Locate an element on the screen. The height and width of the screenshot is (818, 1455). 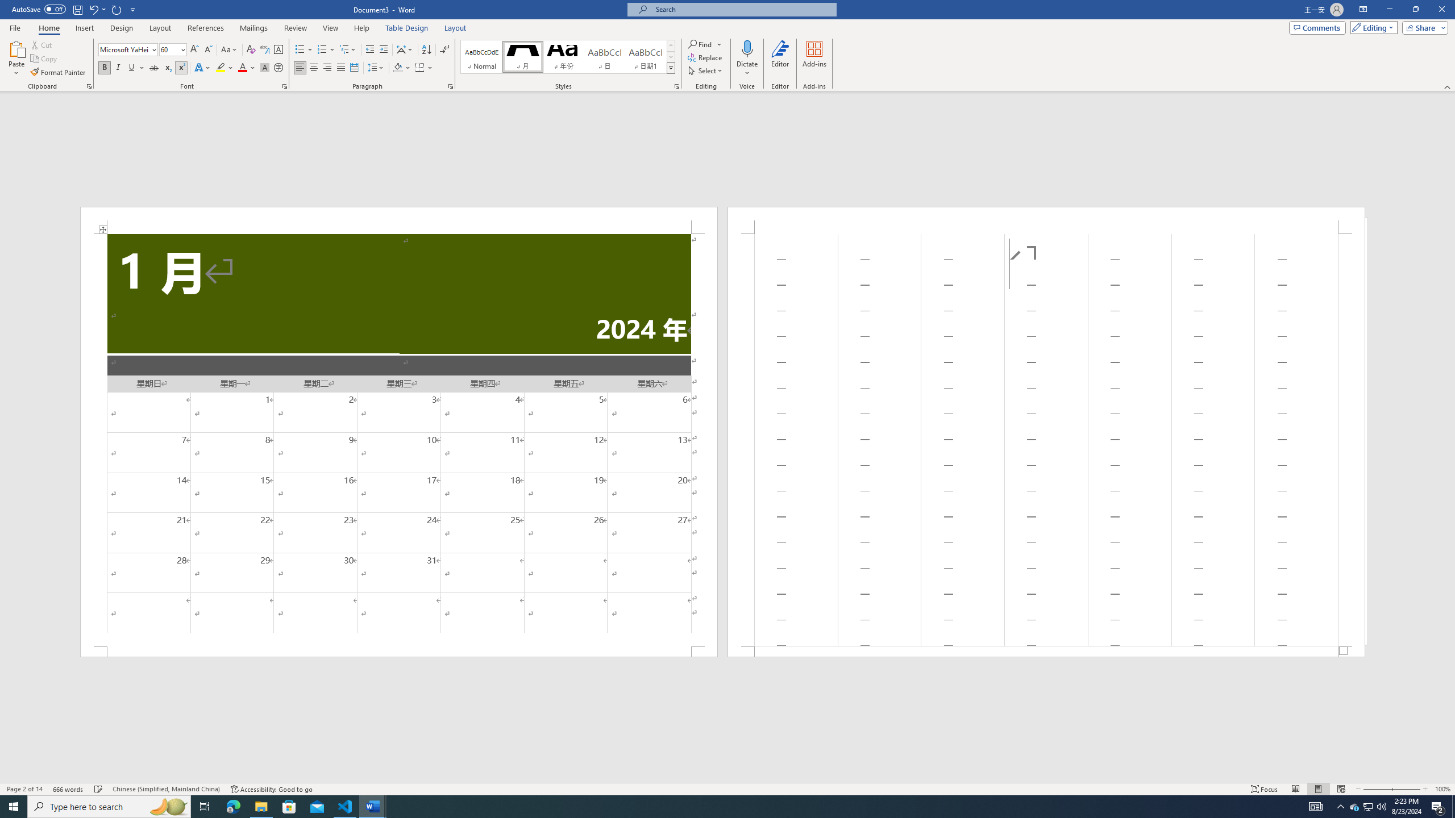
Home is located at coordinates (48, 28).